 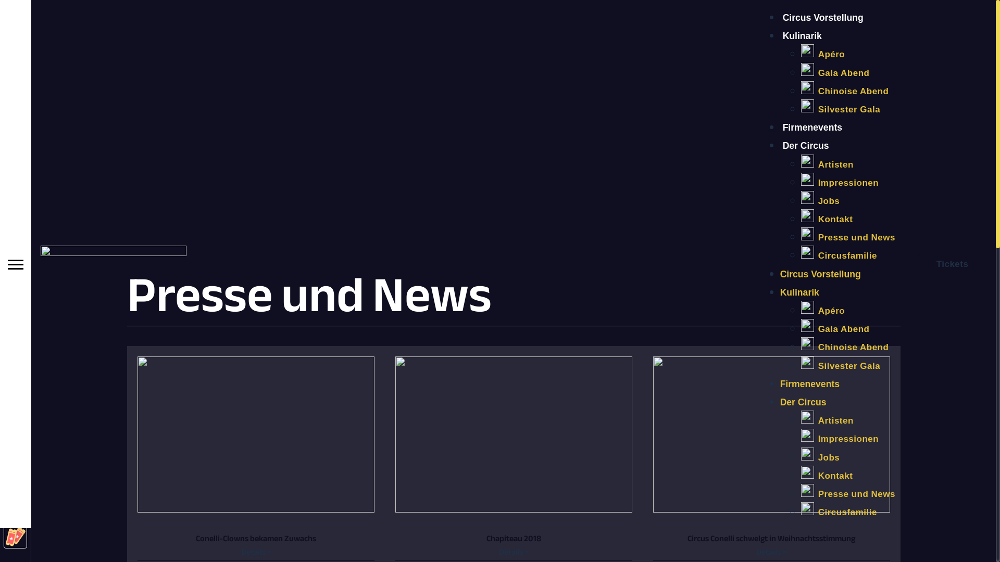 I want to click on Impressionen, so click(x=840, y=439).